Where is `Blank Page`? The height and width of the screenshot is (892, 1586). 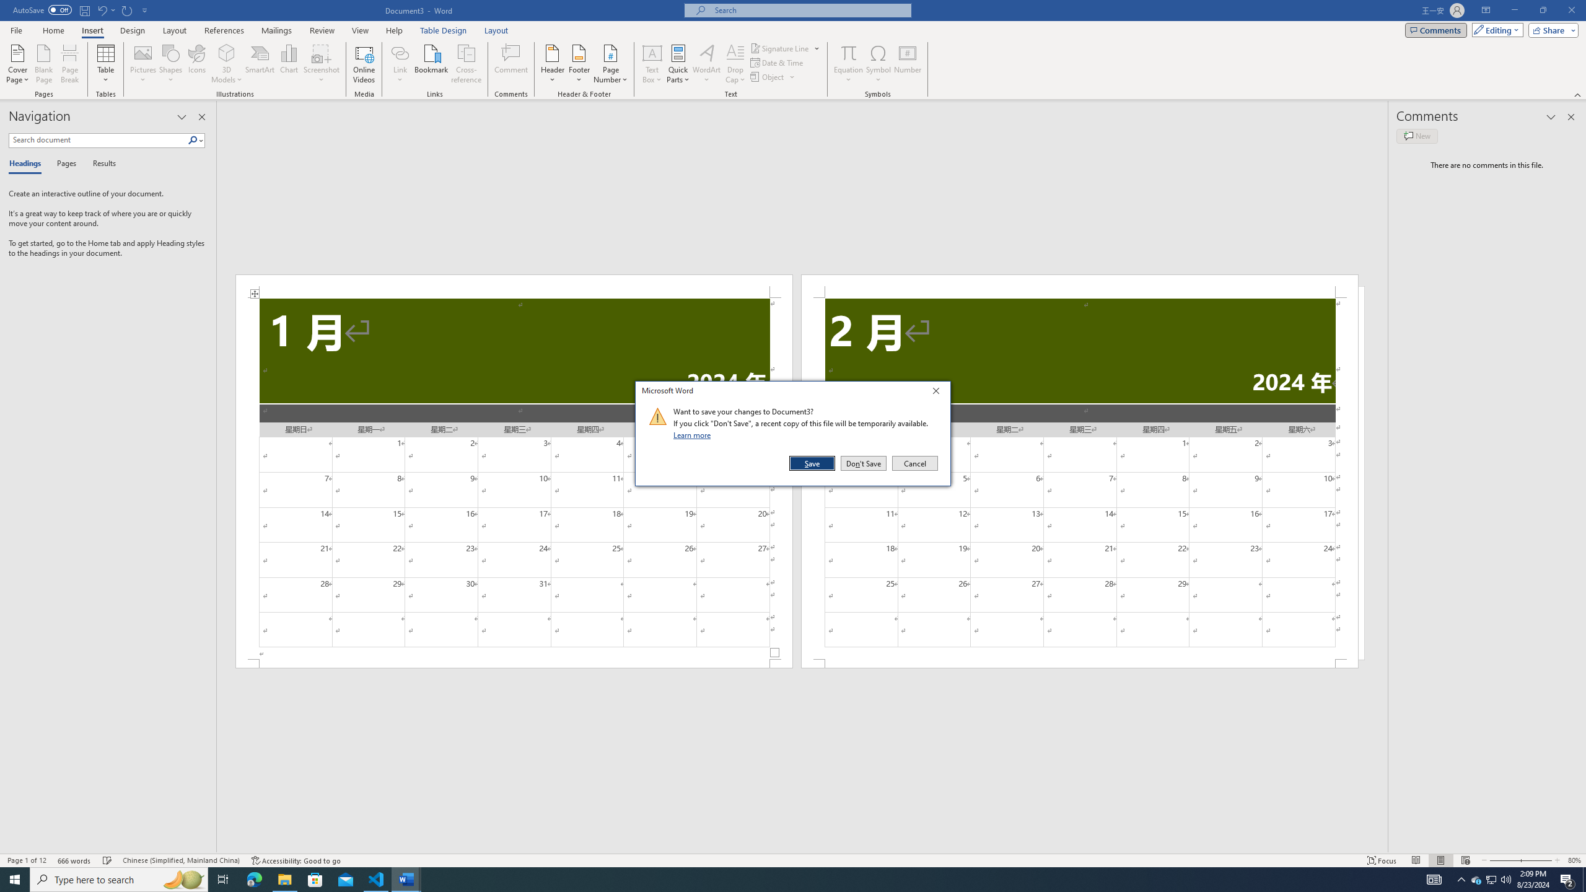
Blank Page is located at coordinates (1534, 860).